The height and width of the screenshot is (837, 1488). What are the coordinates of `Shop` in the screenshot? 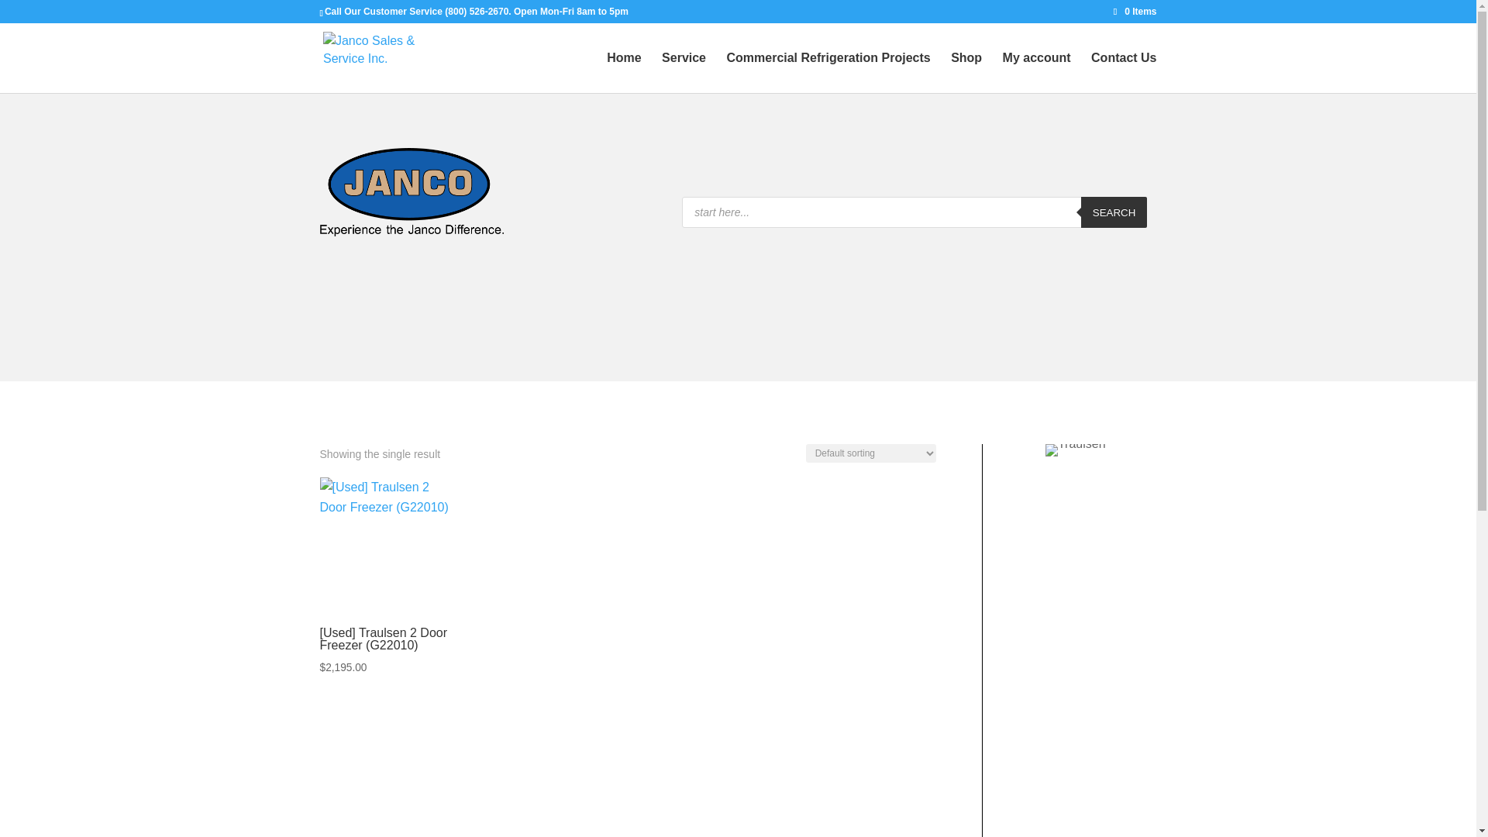 It's located at (966, 73).